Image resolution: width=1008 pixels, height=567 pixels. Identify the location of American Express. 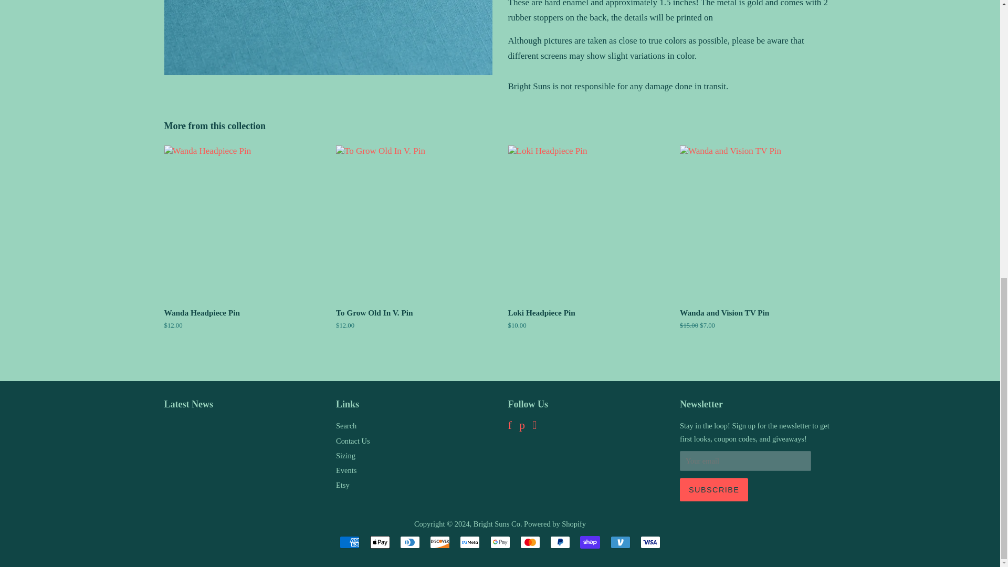
(350, 542).